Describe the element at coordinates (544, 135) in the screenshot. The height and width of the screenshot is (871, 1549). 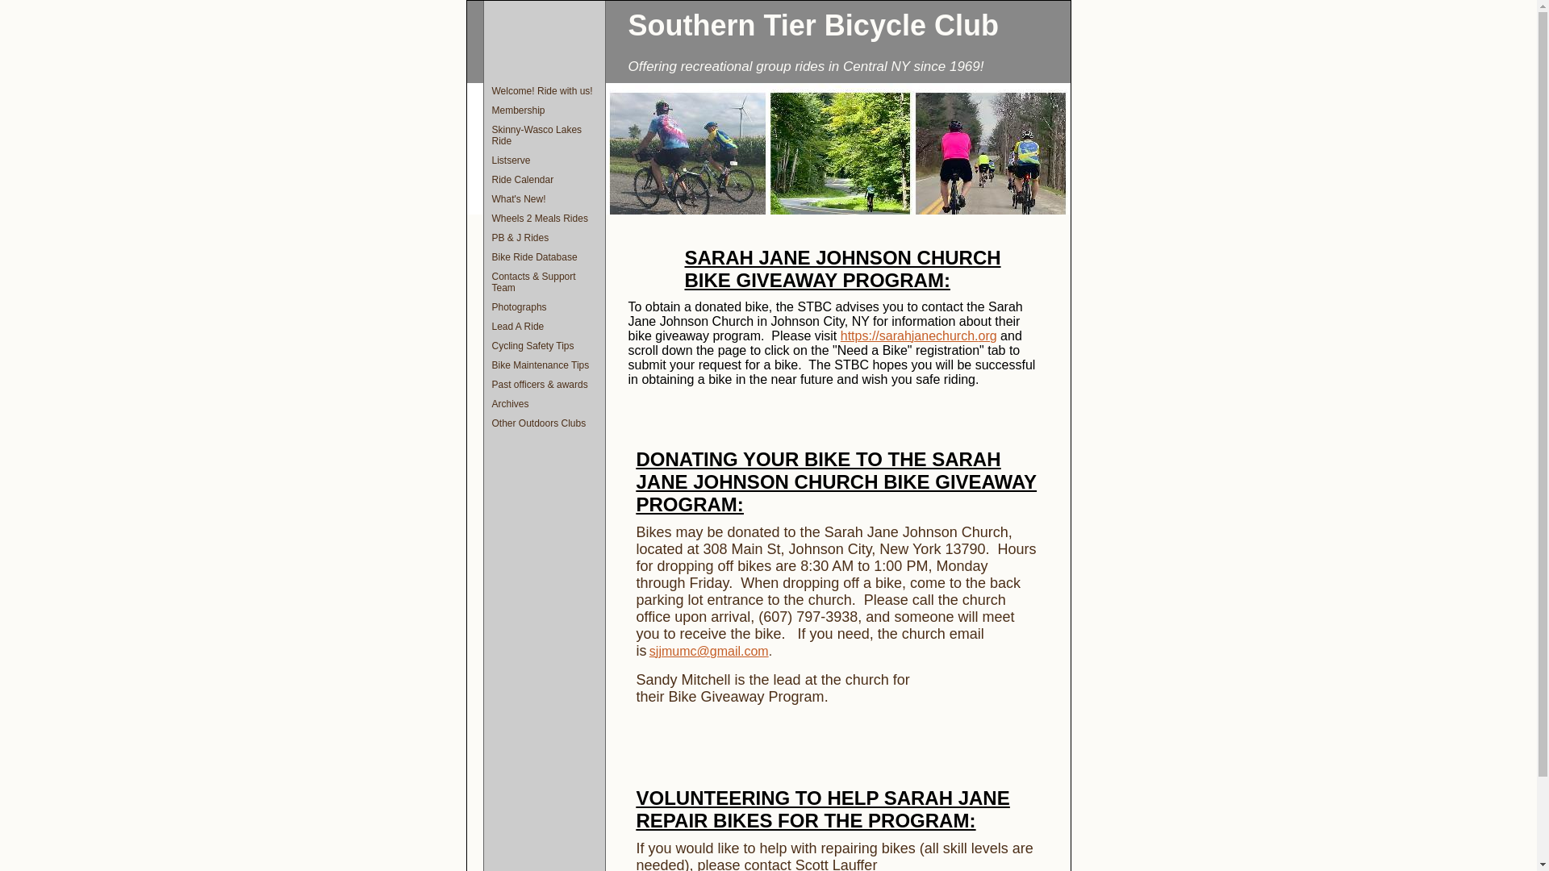
I see `Skinny-Wasco Lakes Ride` at that location.